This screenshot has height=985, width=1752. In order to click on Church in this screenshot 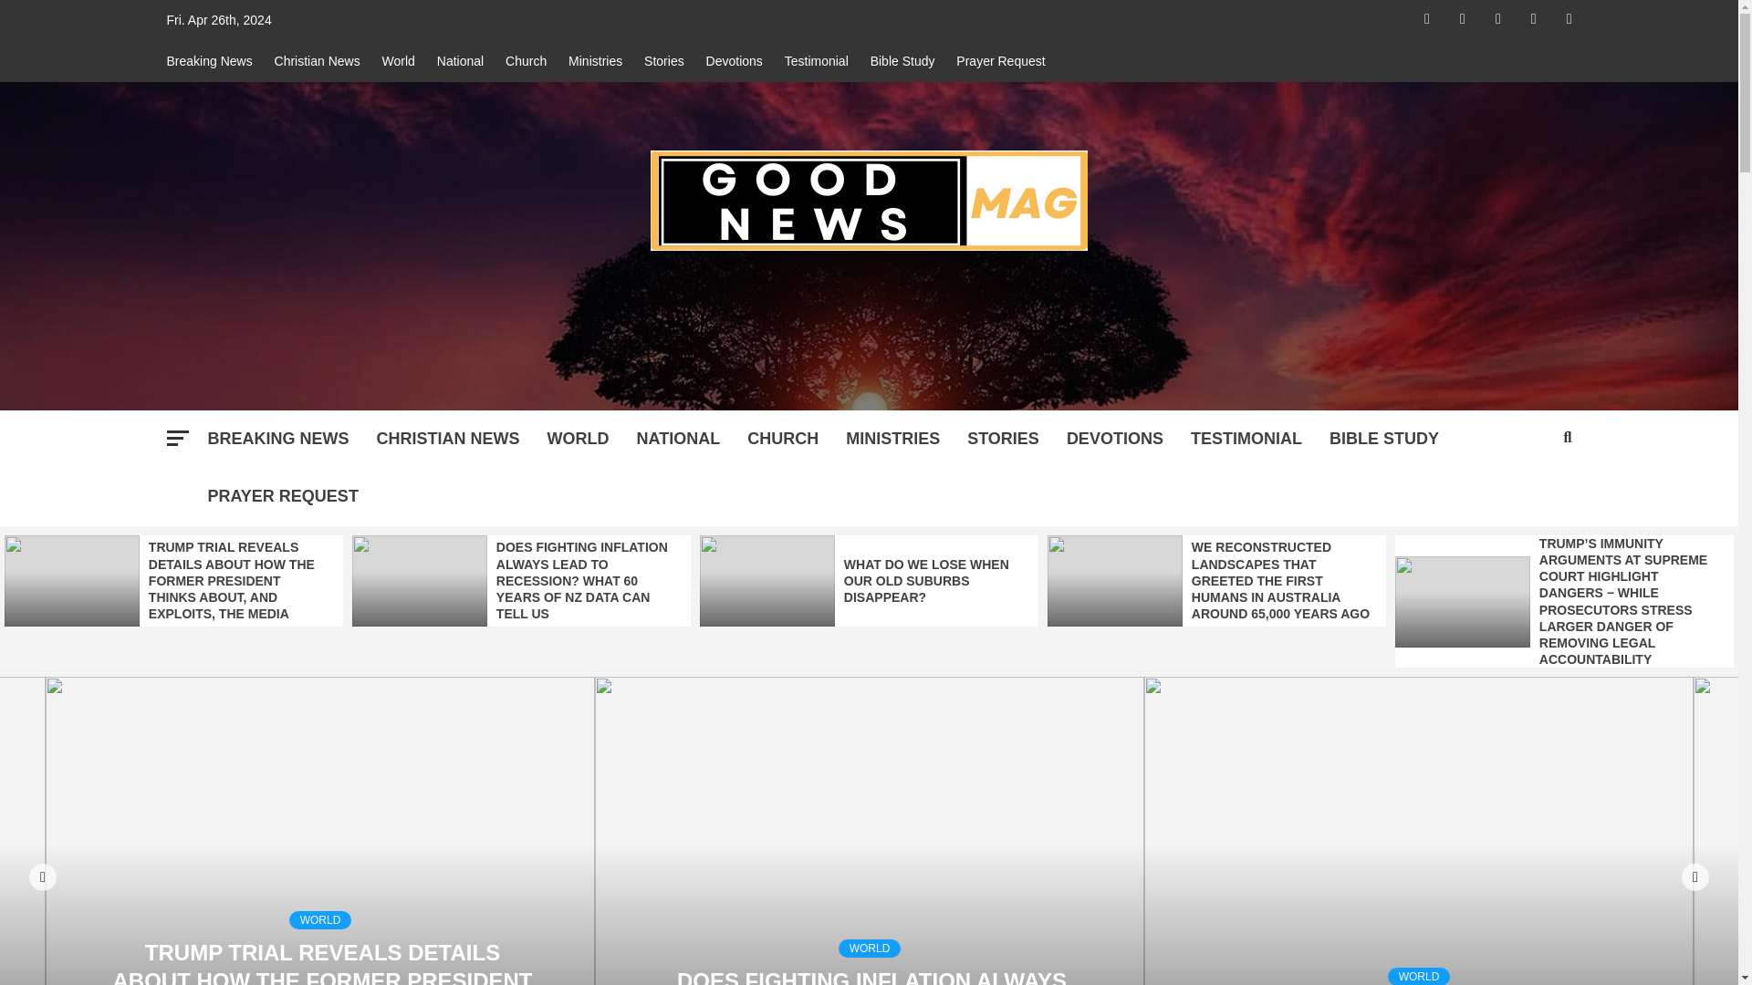, I will do `click(526, 61)`.